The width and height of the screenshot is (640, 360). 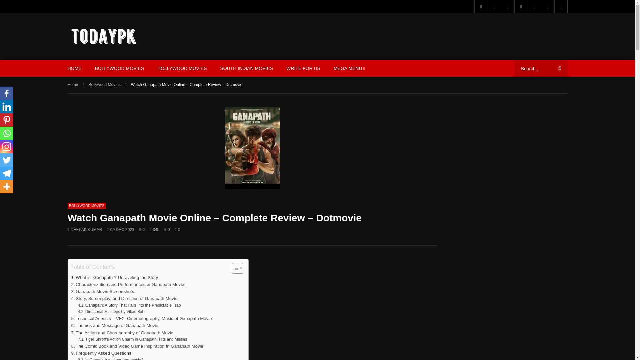 I want to click on Characterization and Performances of Ganapath Movie:, so click(x=128, y=285).